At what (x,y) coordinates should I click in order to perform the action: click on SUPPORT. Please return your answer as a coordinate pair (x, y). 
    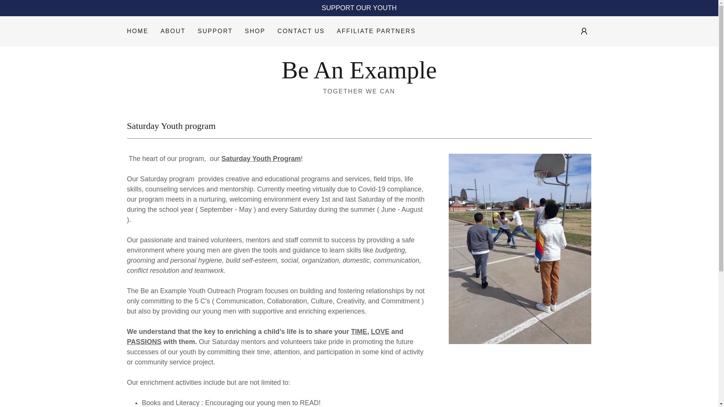
    Looking at the image, I should click on (215, 31).